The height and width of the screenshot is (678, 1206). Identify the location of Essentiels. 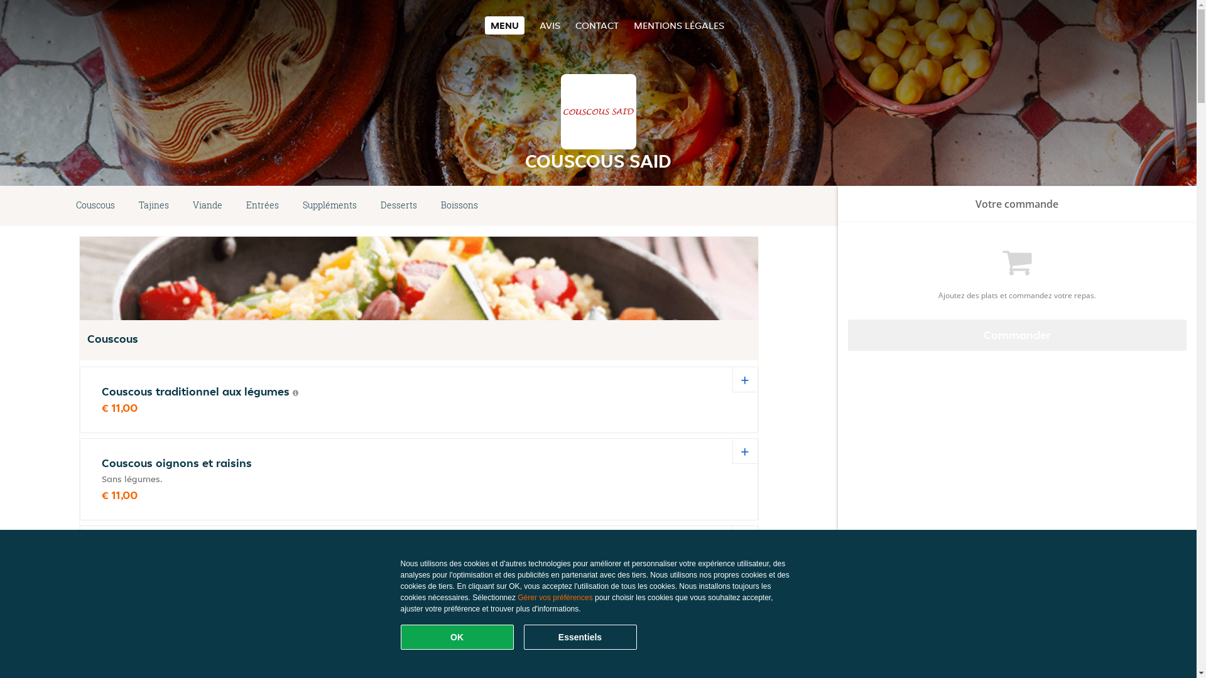
(580, 637).